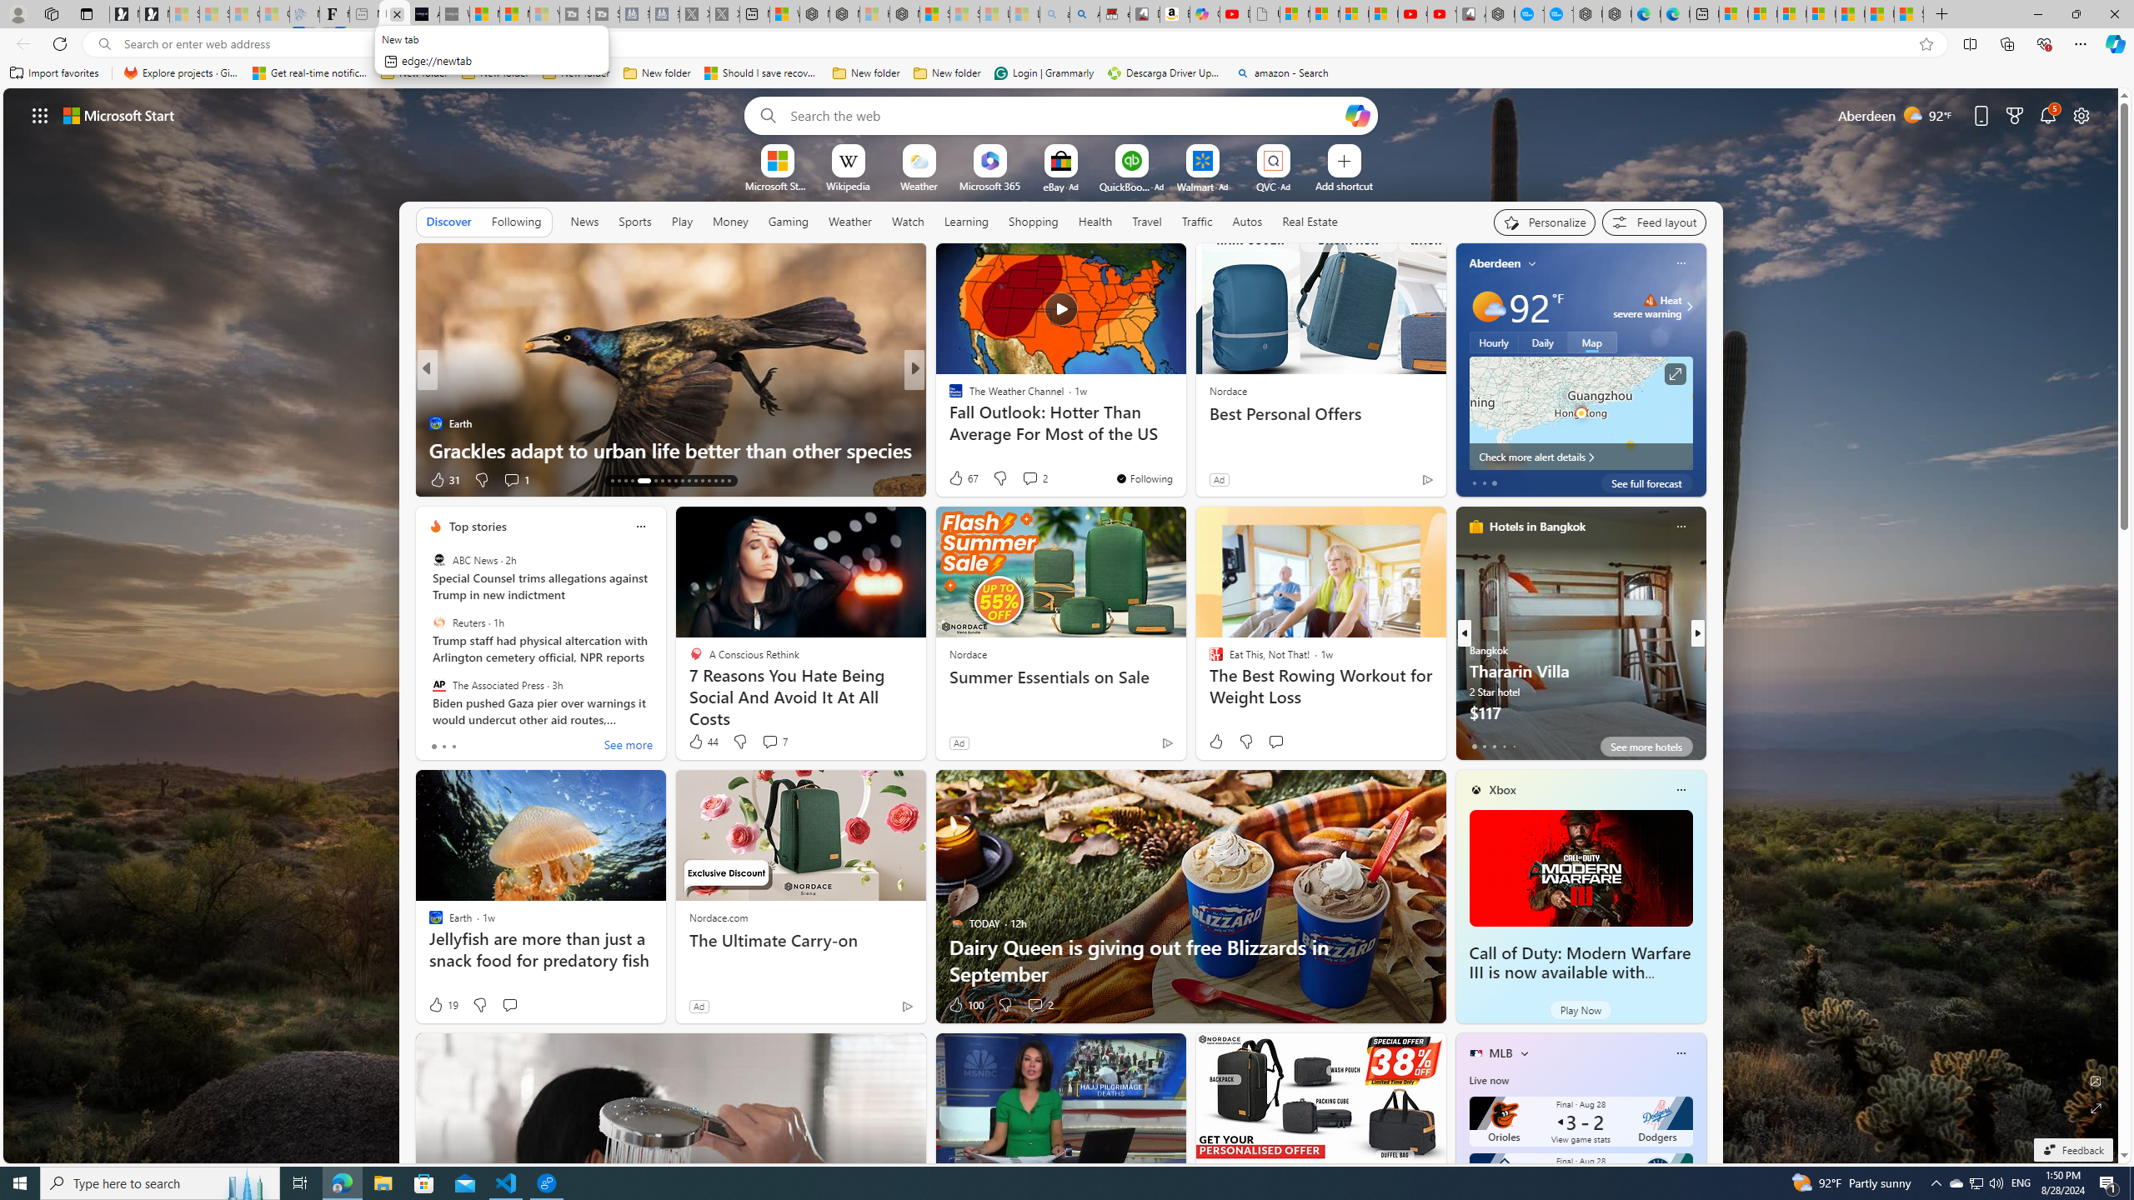  Describe the element at coordinates (2072, 1150) in the screenshot. I see `Feedback` at that location.